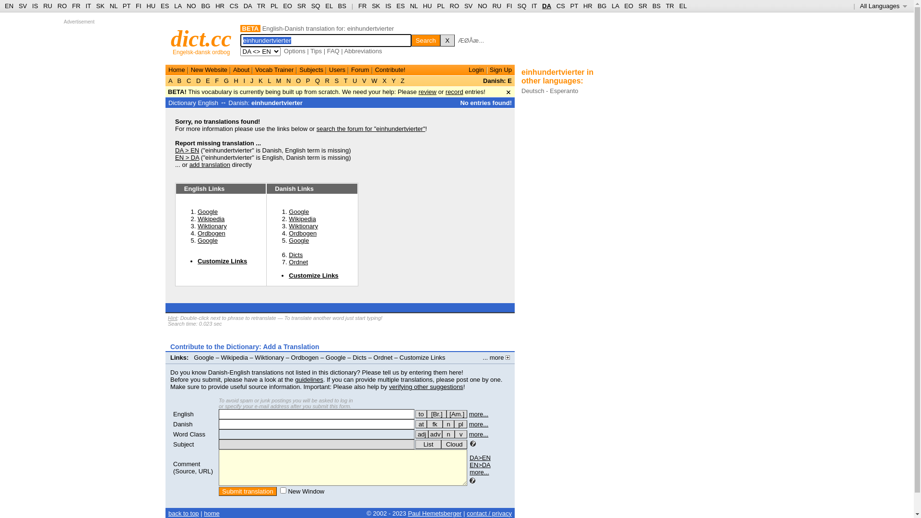 The image size is (921, 518). I want to click on (esp.) British English, so click(437, 414).